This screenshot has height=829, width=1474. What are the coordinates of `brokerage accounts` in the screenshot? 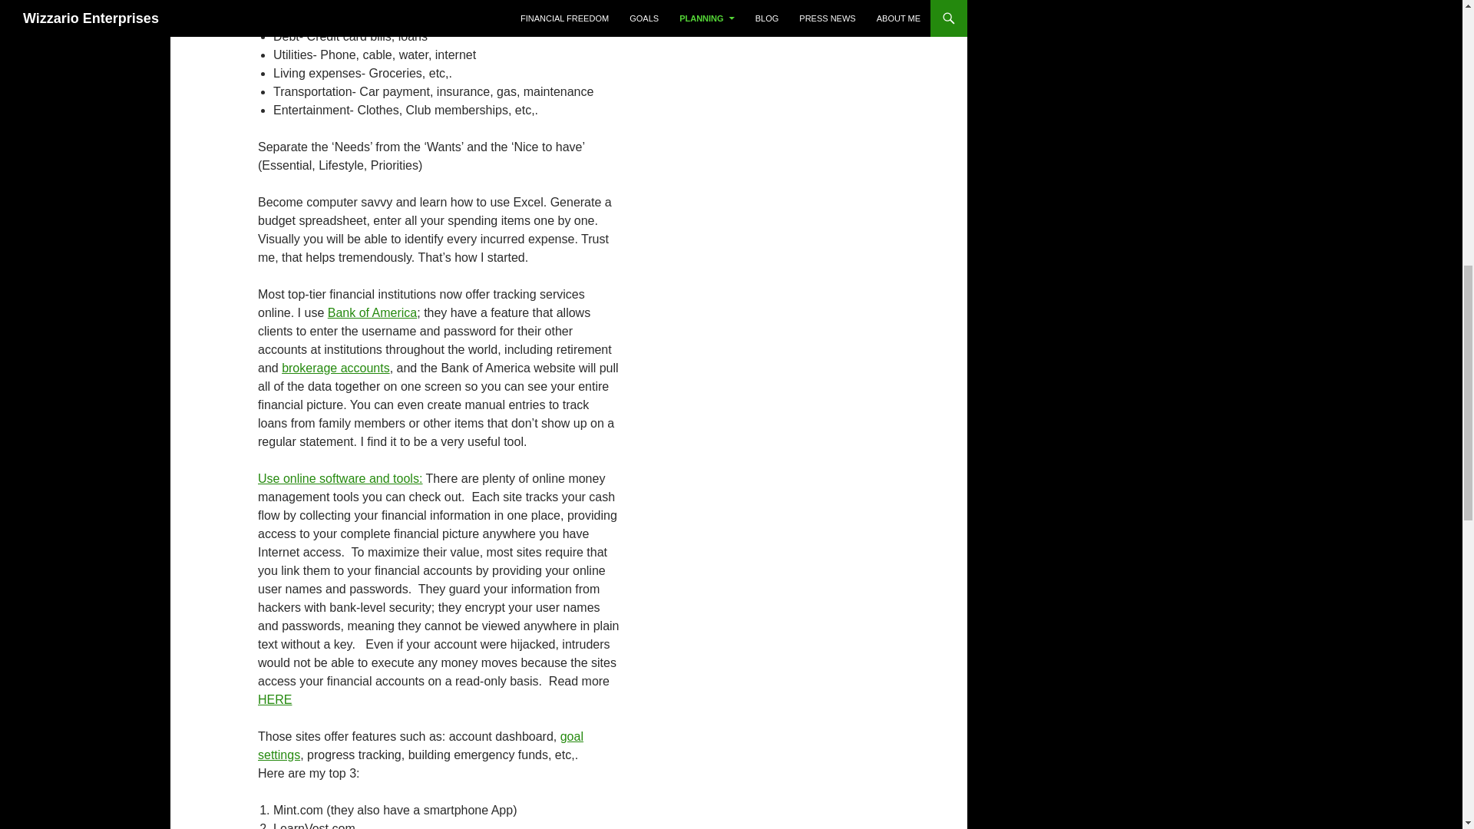 It's located at (335, 368).